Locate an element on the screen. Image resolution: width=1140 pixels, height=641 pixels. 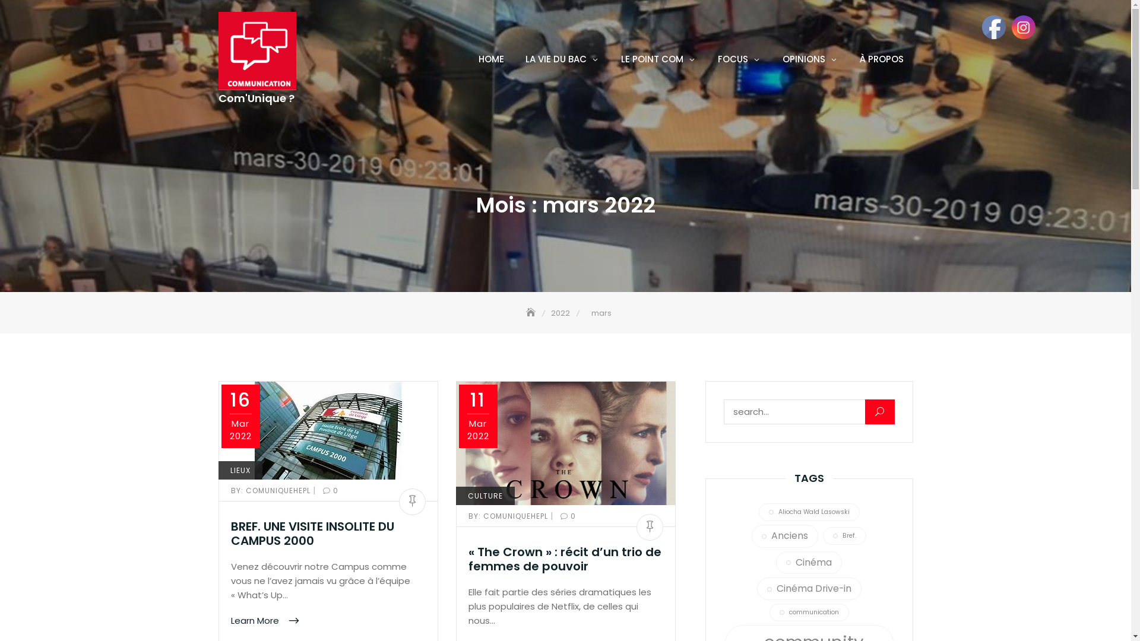
Facebook is located at coordinates (994, 27).